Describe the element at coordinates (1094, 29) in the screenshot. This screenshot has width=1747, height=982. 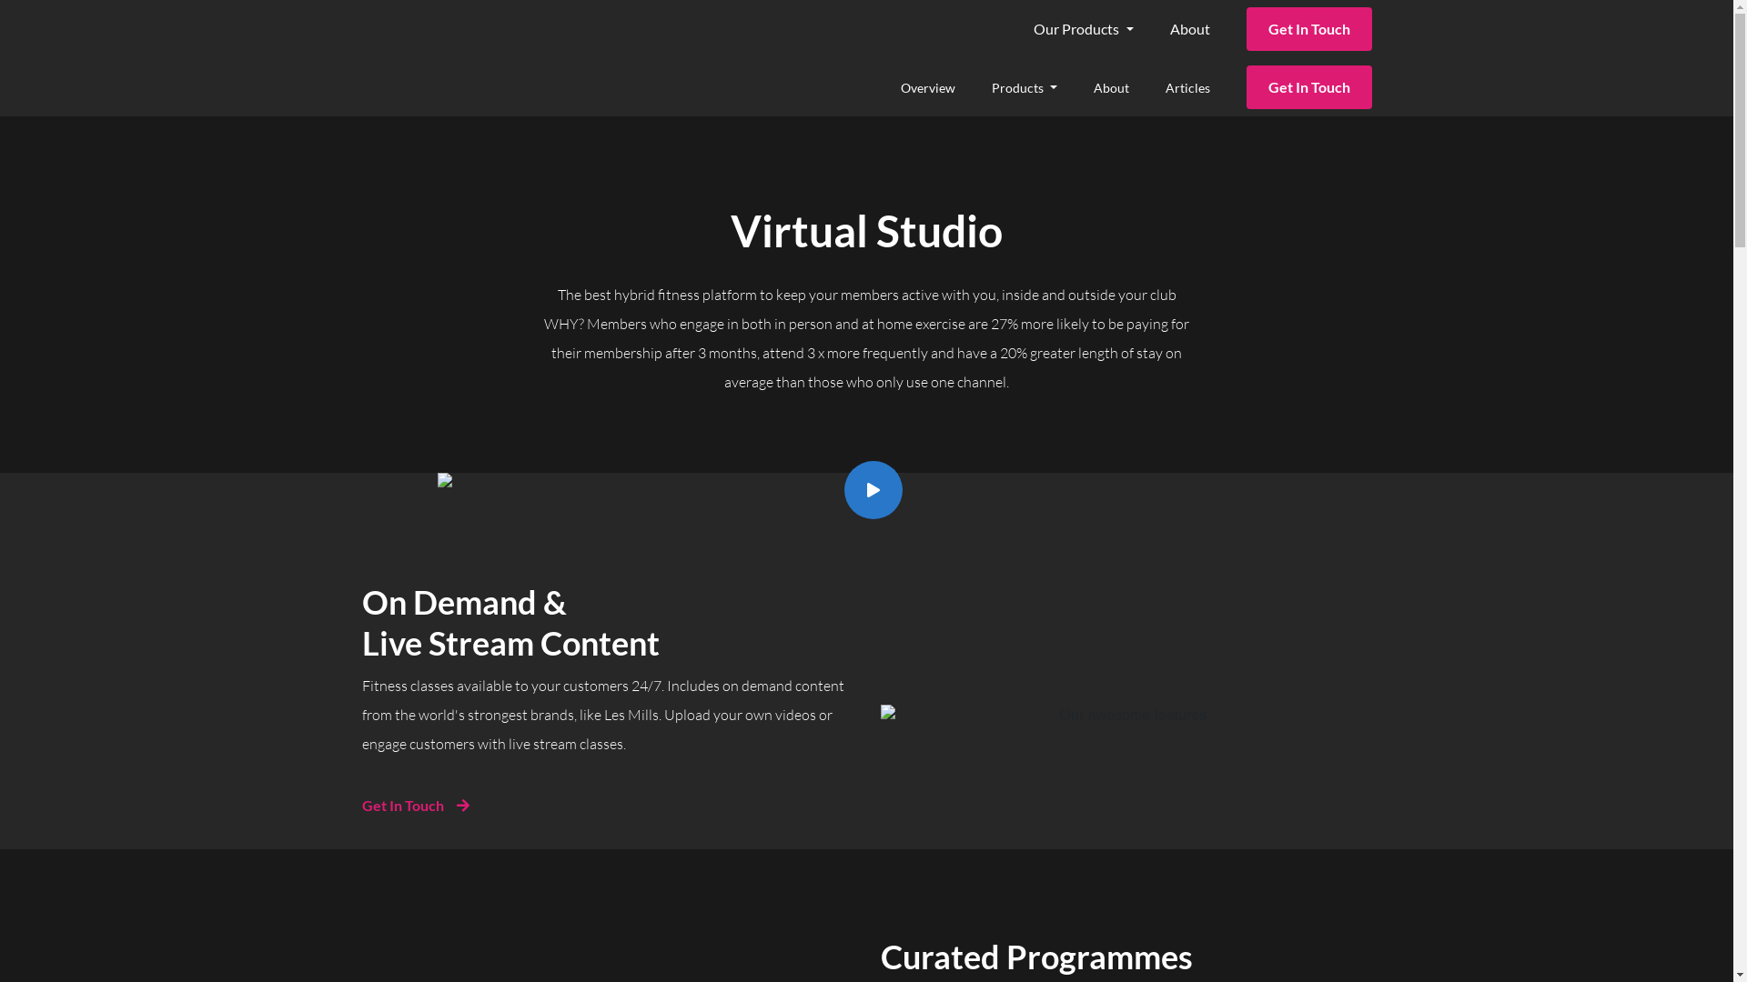
I see `Our Products` at that location.